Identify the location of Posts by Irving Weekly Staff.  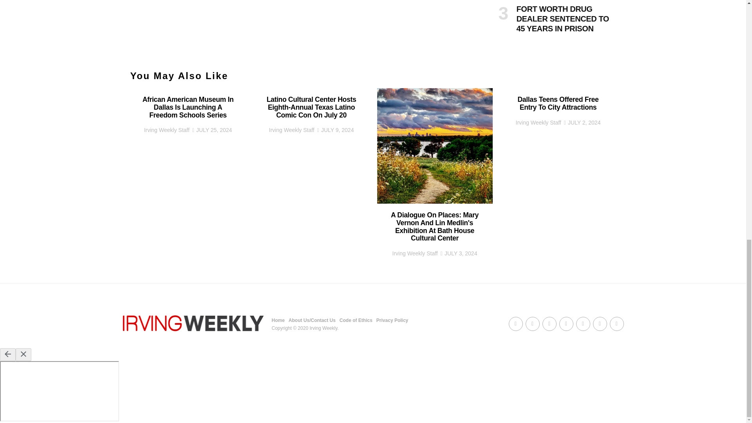
(167, 130).